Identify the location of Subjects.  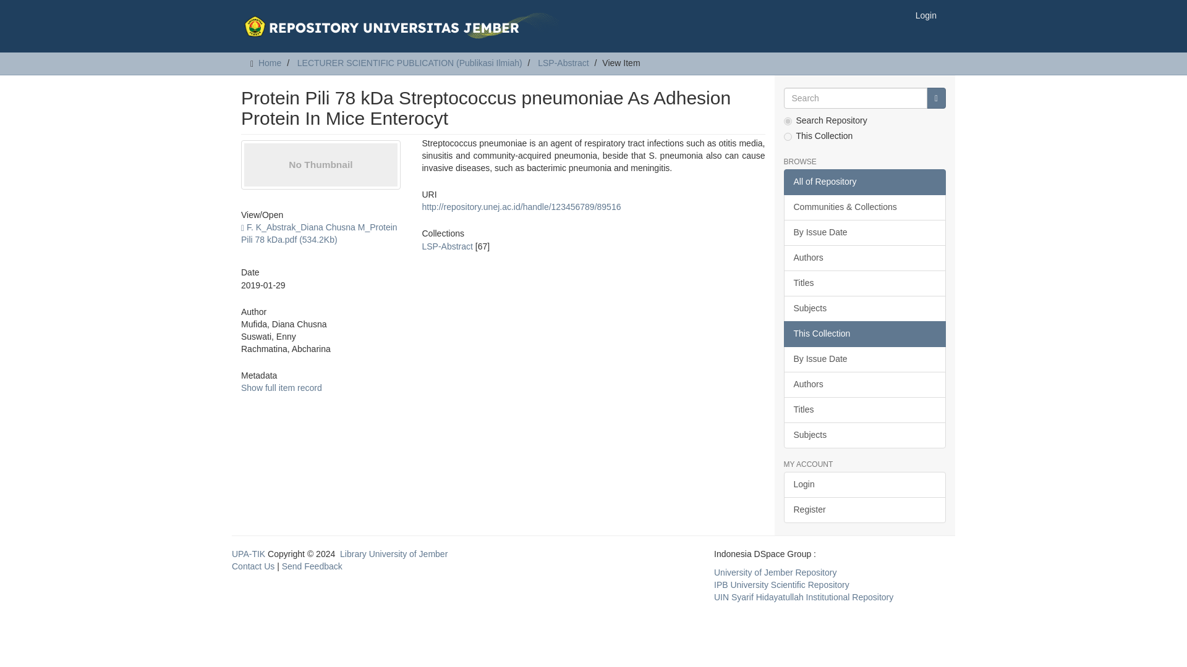
(864, 309).